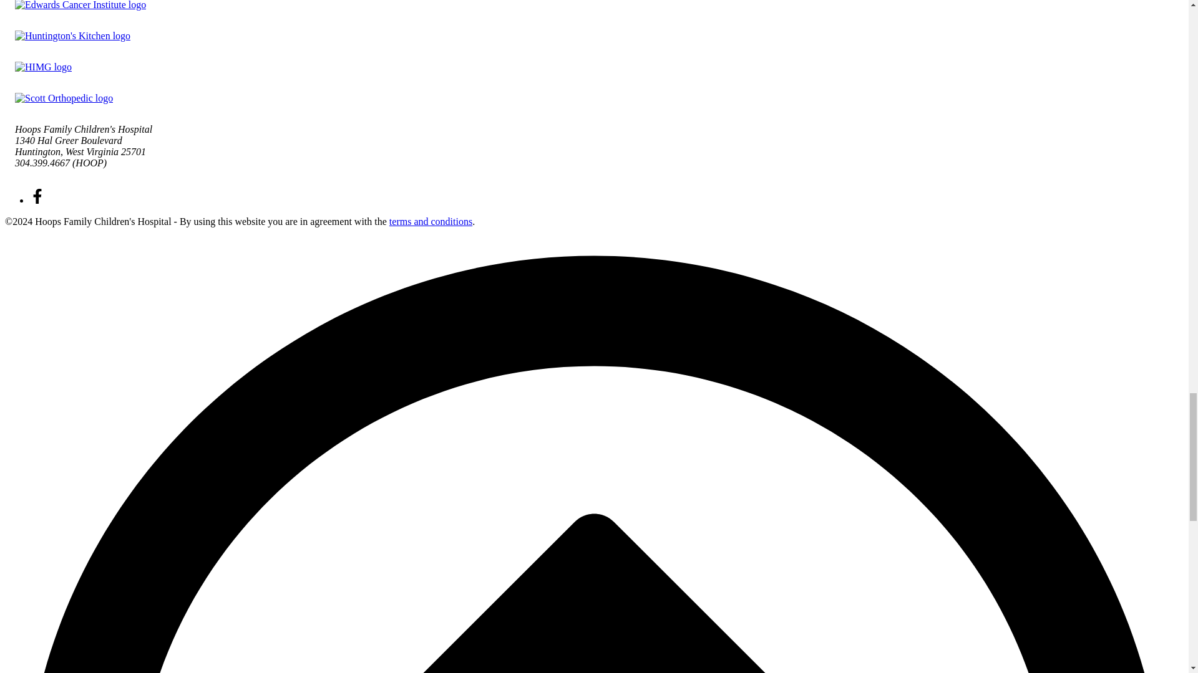  I want to click on Facebook, so click(37, 201).